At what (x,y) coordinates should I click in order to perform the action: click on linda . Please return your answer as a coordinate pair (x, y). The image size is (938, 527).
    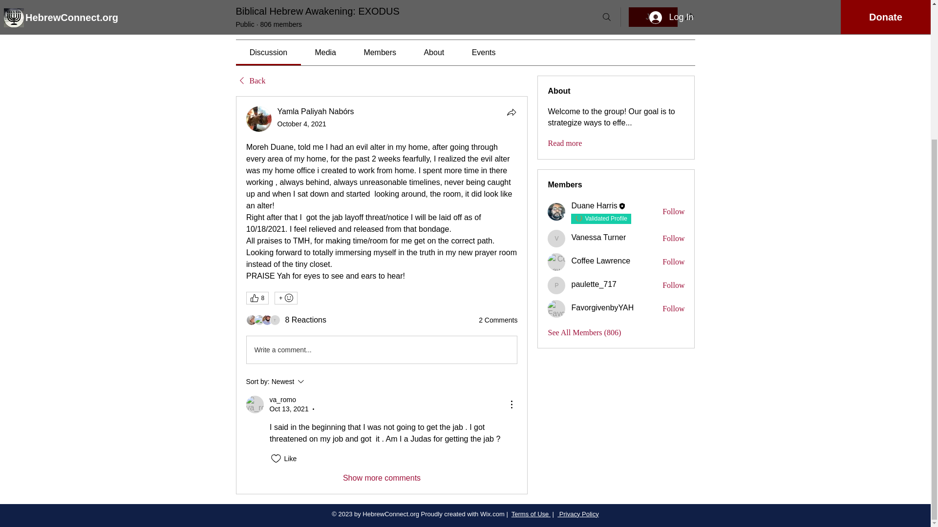
    Looking at the image, I should click on (251, 320).